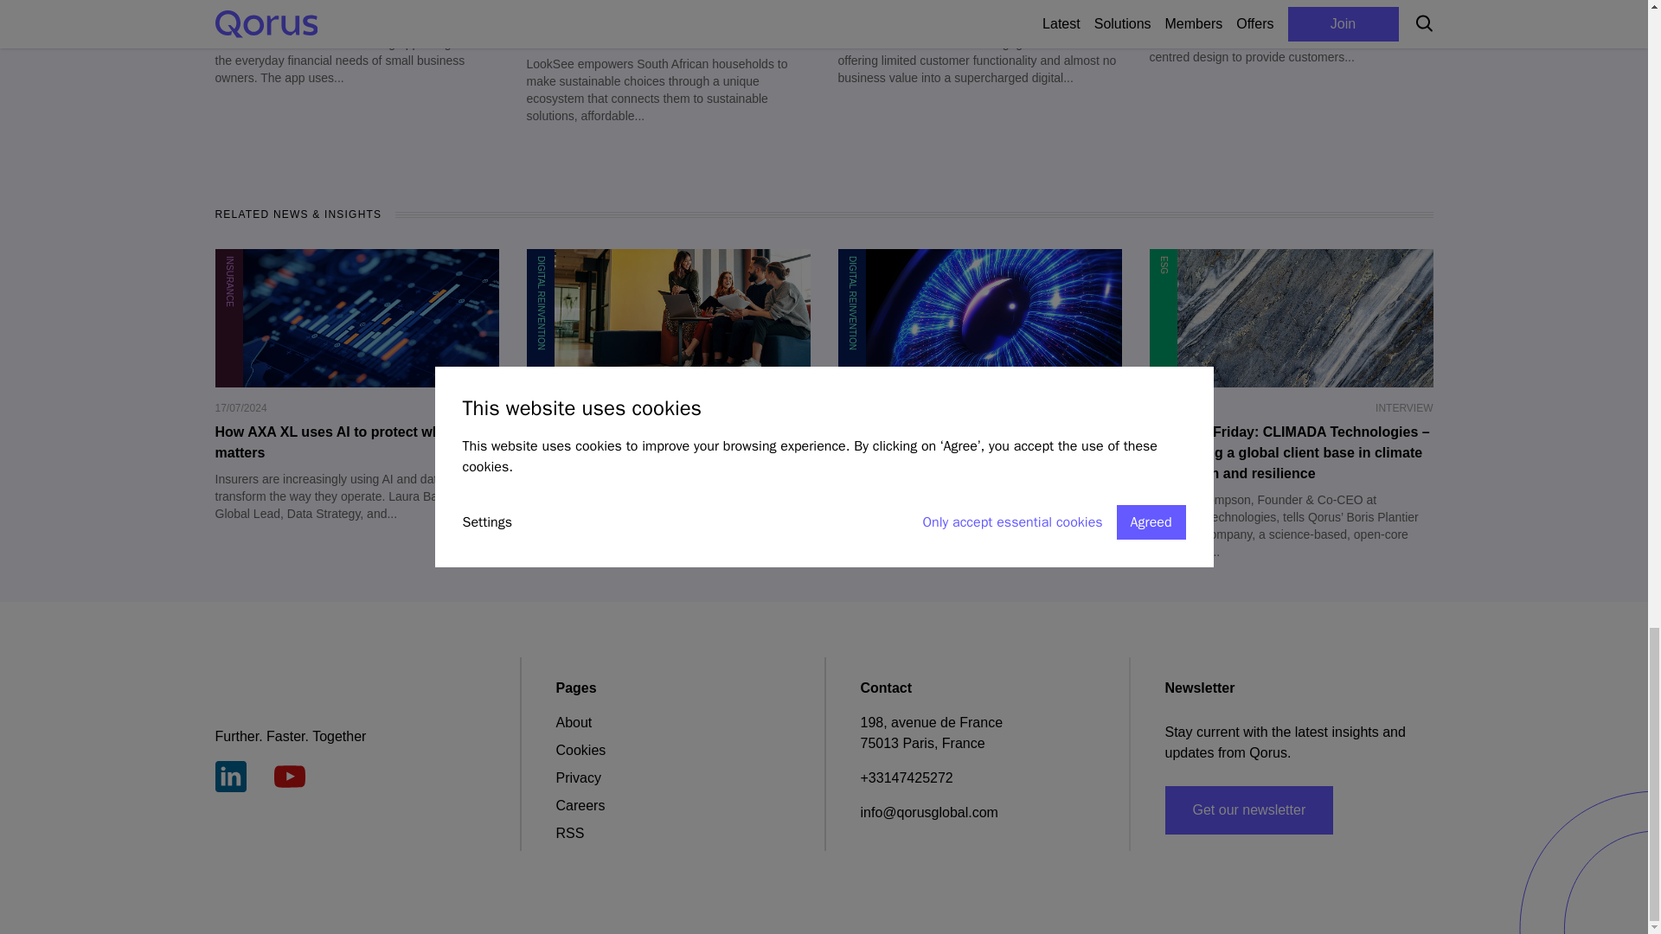 The height and width of the screenshot is (934, 1661). What do you see at coordinates (573, 722) in the screenshot?
I see `About` at bounding box center [573, 722].